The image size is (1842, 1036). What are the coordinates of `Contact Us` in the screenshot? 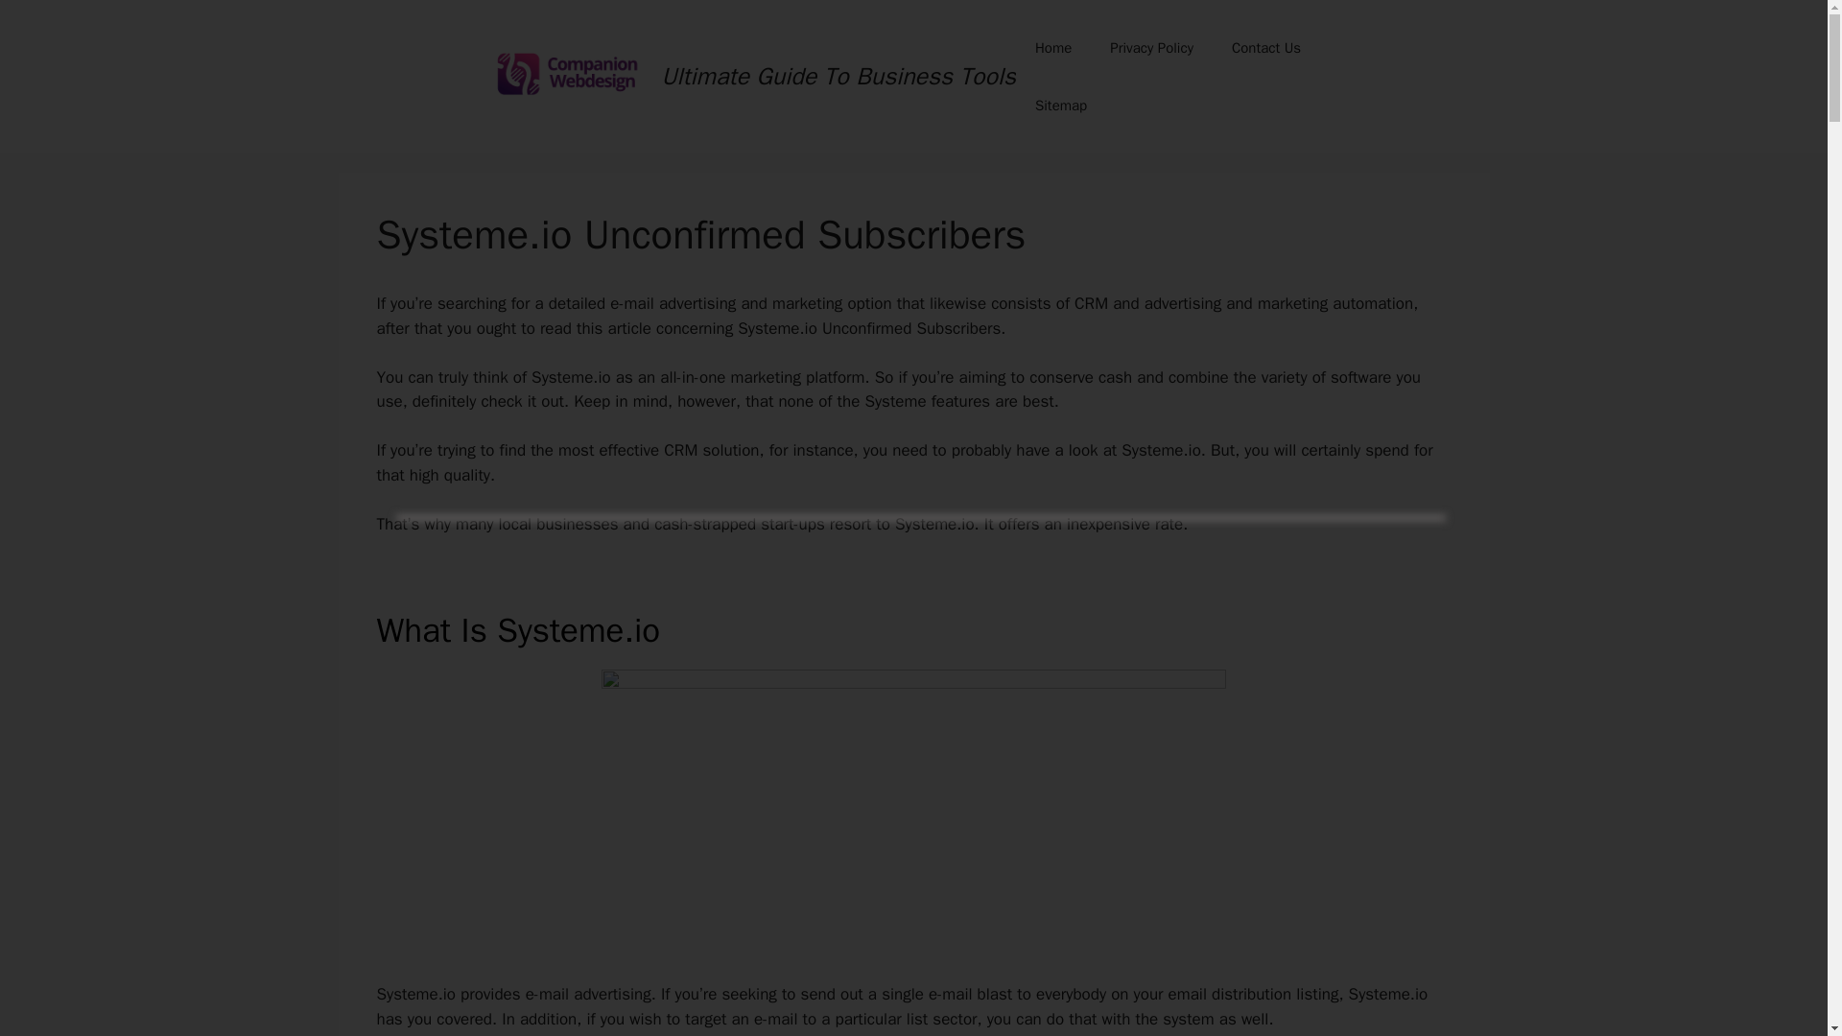 It's located at (1266, 48).